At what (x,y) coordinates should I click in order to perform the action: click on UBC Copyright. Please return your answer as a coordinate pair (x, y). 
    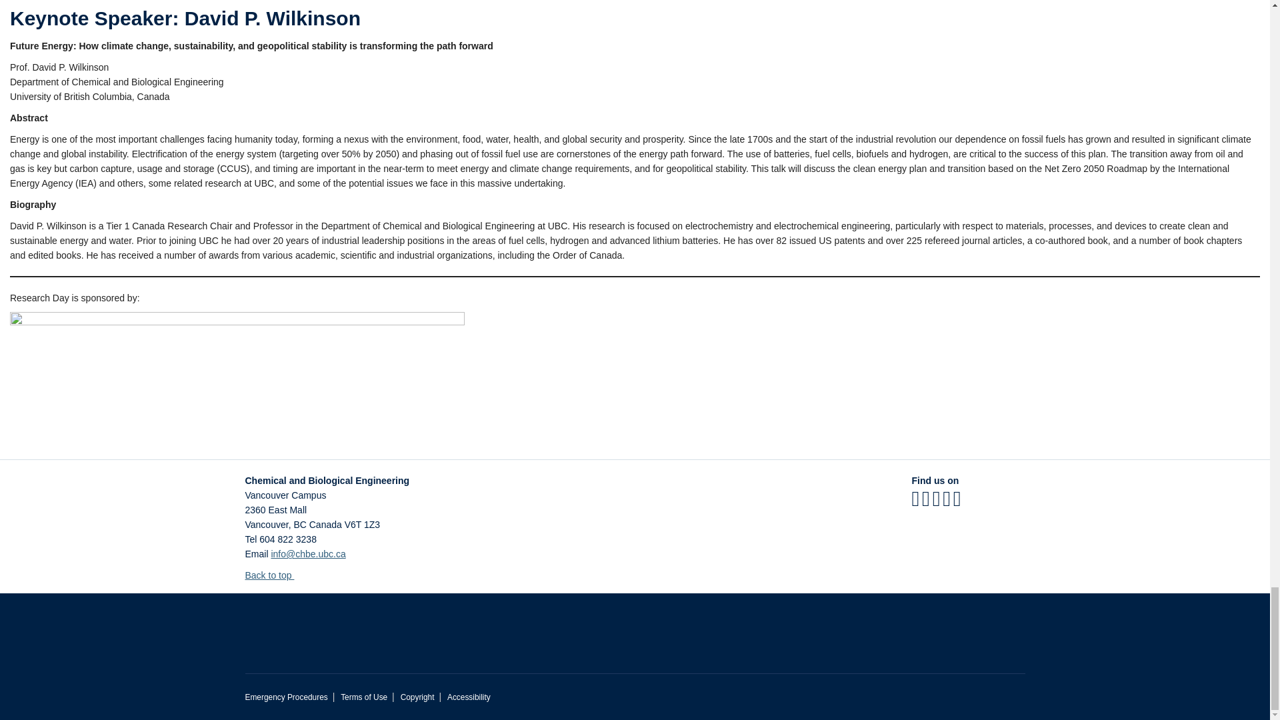
    Looking at the image, I should click on (417, 697).